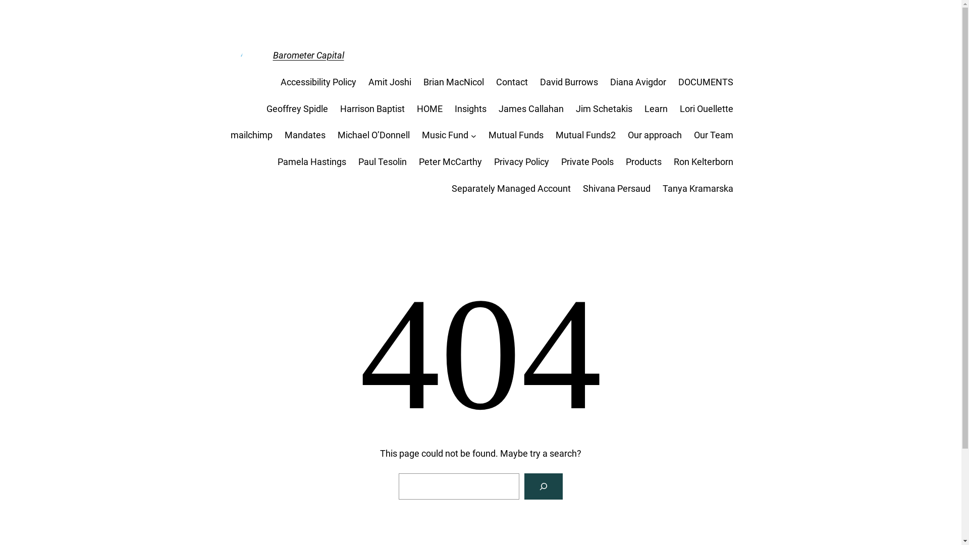 The image size is (969, 545). Describe the element at coordinates (305, 135) in the screenshot. I see `Mandates` at that location.